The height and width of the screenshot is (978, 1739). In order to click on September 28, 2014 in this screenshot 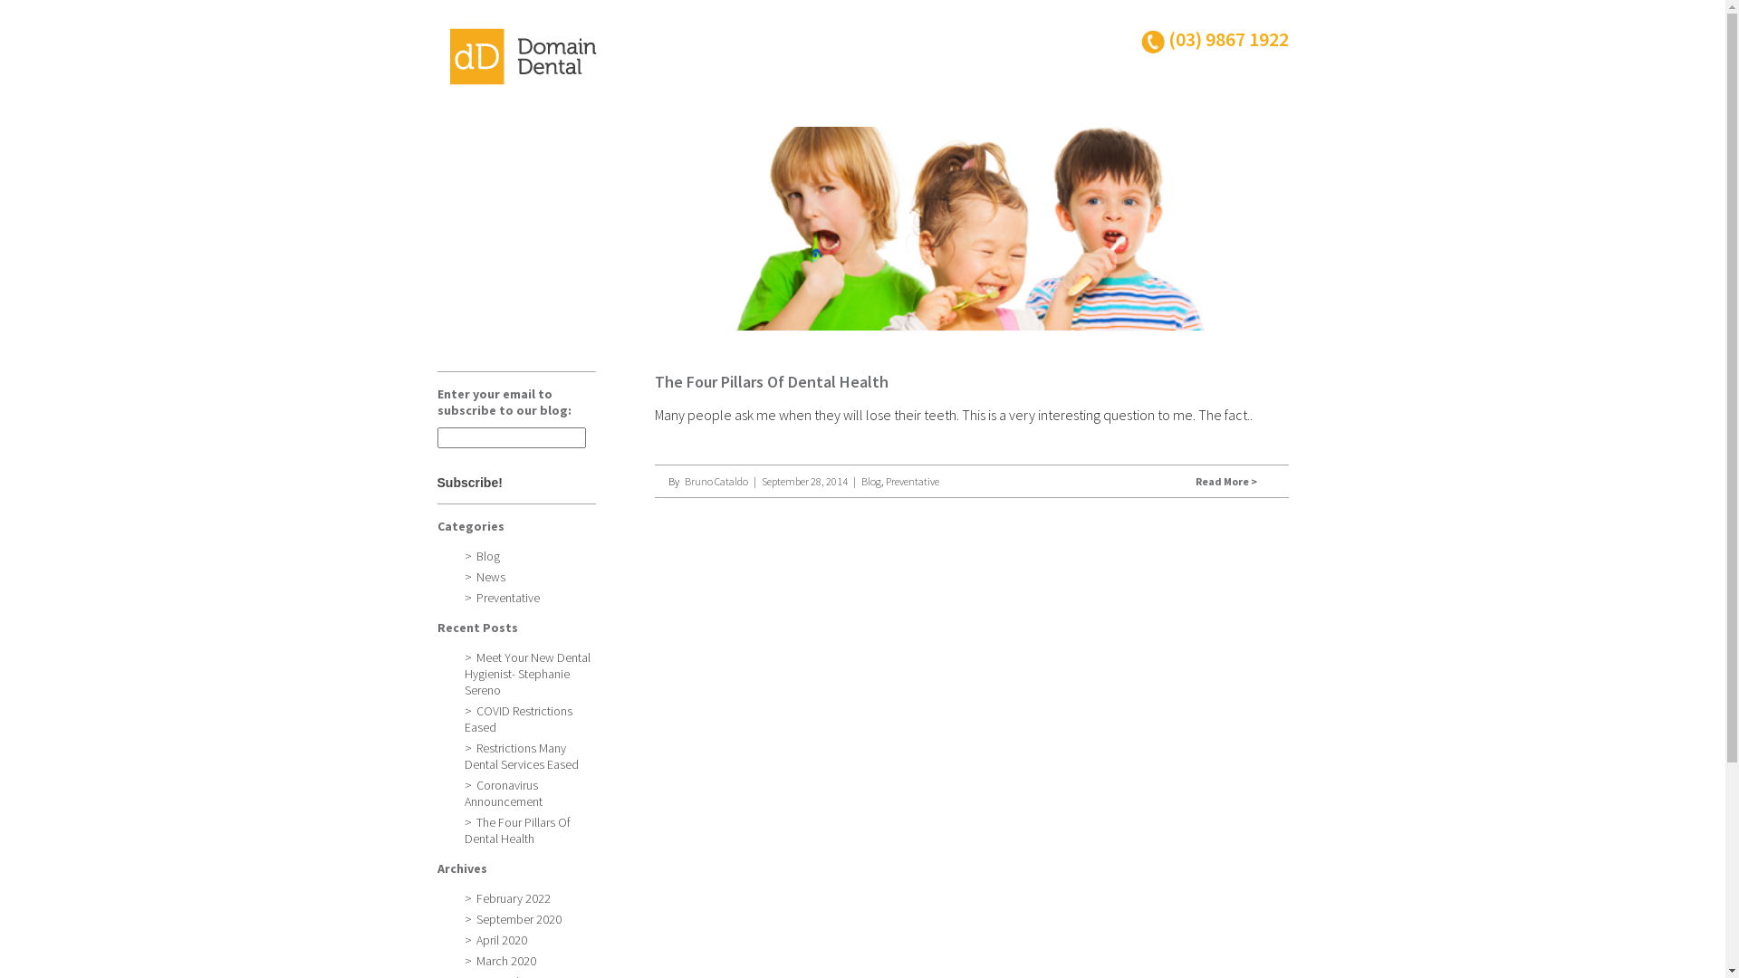, I will do `click(804, 482)`.